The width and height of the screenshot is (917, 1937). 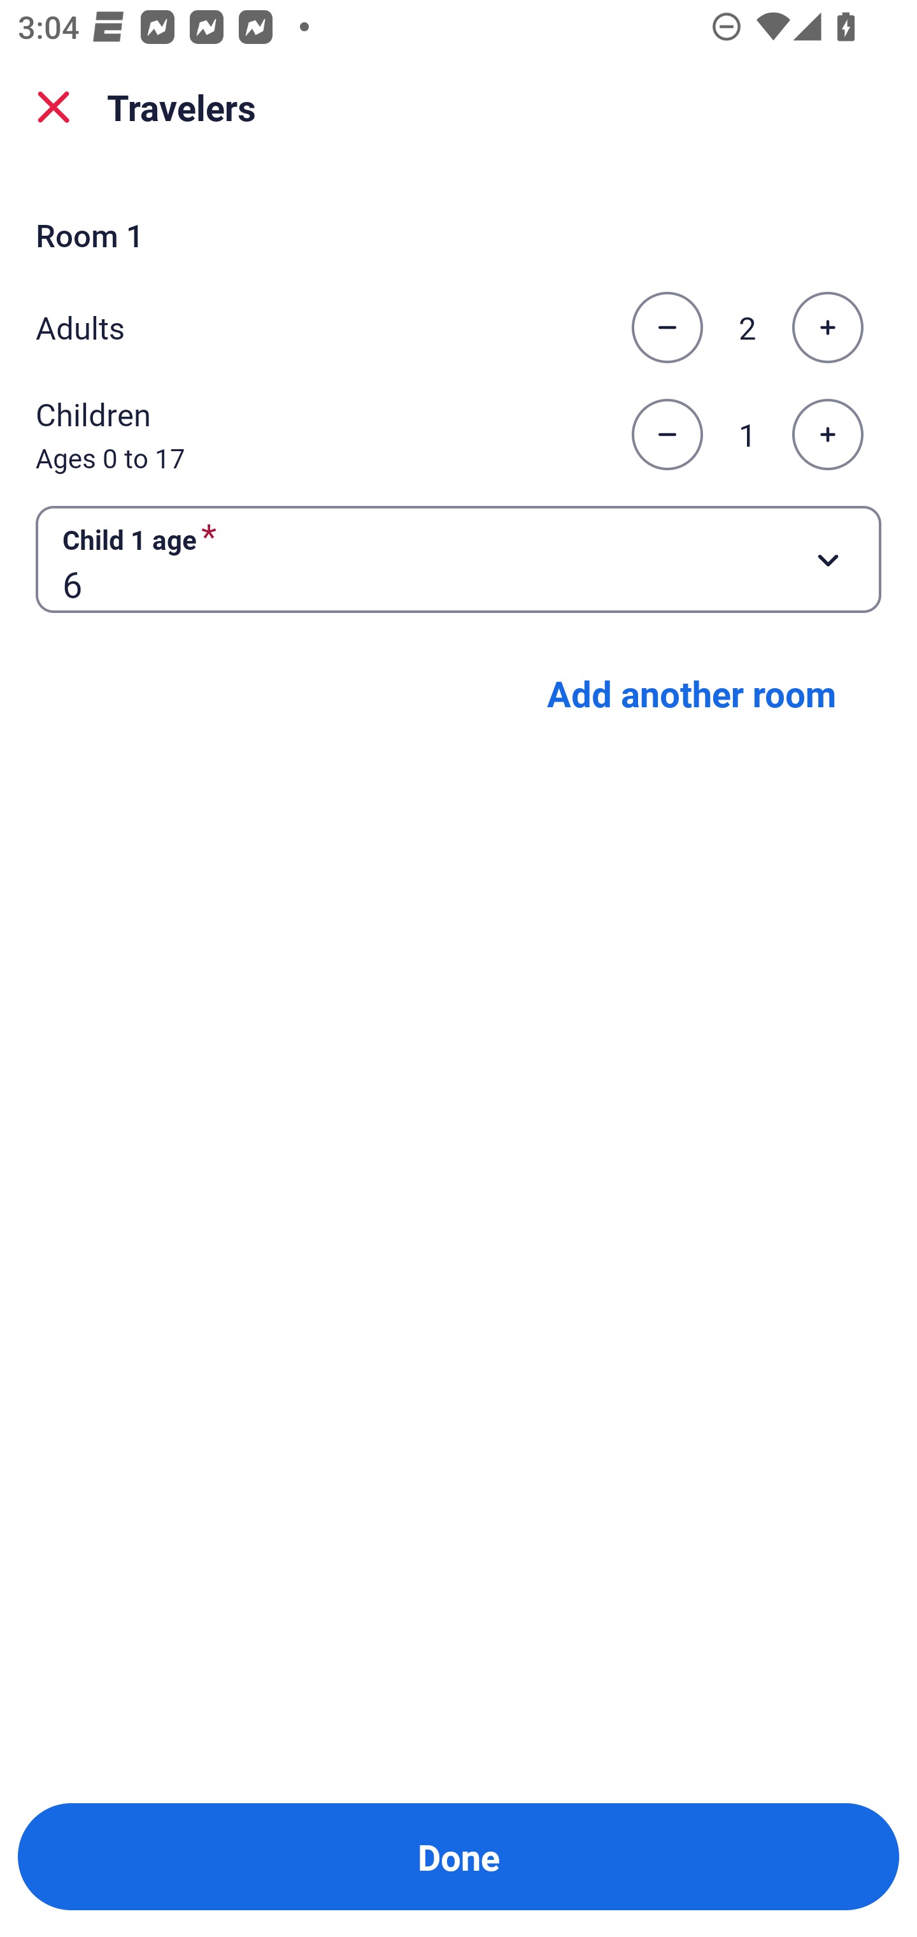 What do you see at coordinates (458, 558) in the screenshot?
I see `Child 1 age required Button 6` at bounding box center [458, 558].